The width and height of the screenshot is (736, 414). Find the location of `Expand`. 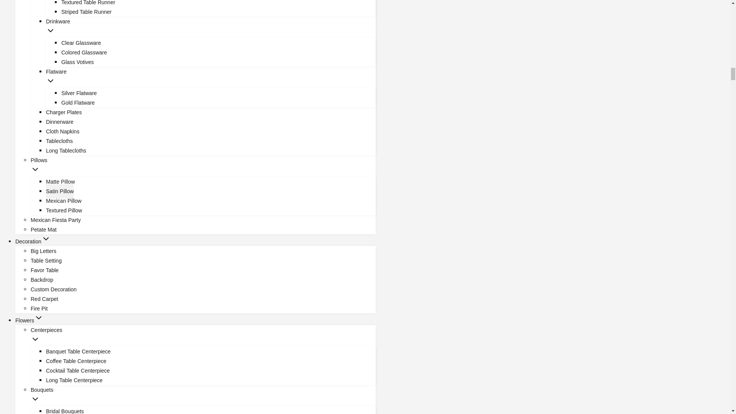

Expand is located at coordinates (38, 317).